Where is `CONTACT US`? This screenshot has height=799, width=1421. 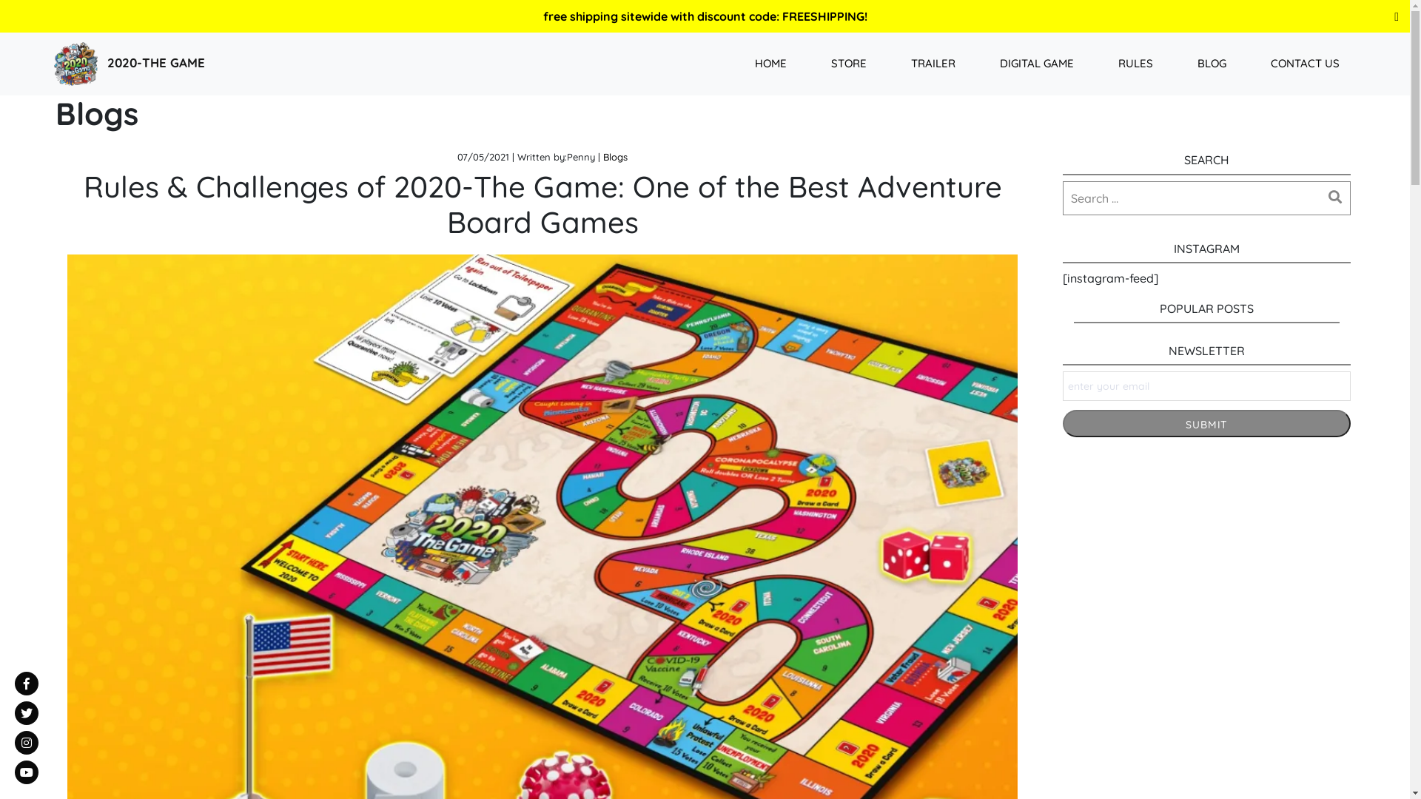
CONTACT US is located at coordinates (1306, 64).